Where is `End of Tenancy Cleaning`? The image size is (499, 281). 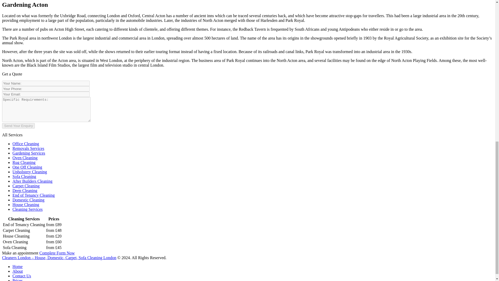 End of Tenancy Cleaning is located at coordinates (34, 195).